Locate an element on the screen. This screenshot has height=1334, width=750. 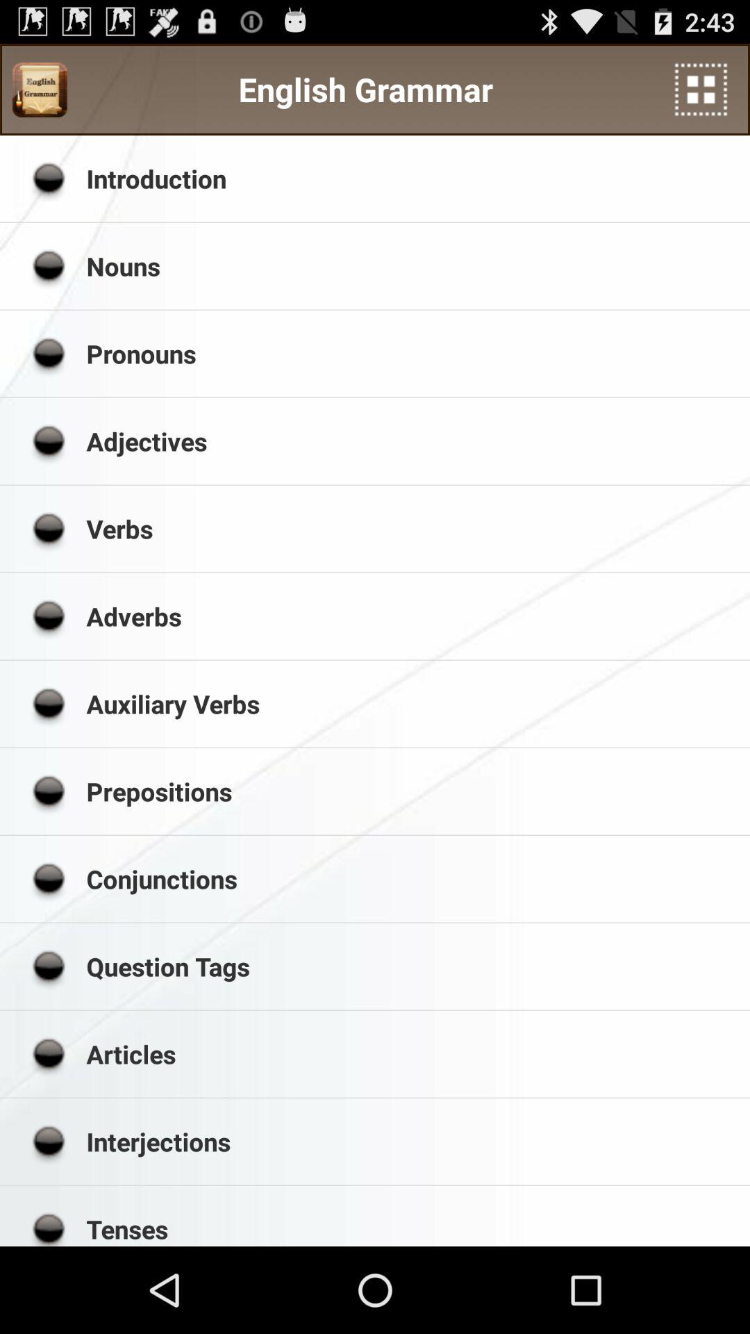
turn off the app below the conjunctions is located at coordinates (413, 966).